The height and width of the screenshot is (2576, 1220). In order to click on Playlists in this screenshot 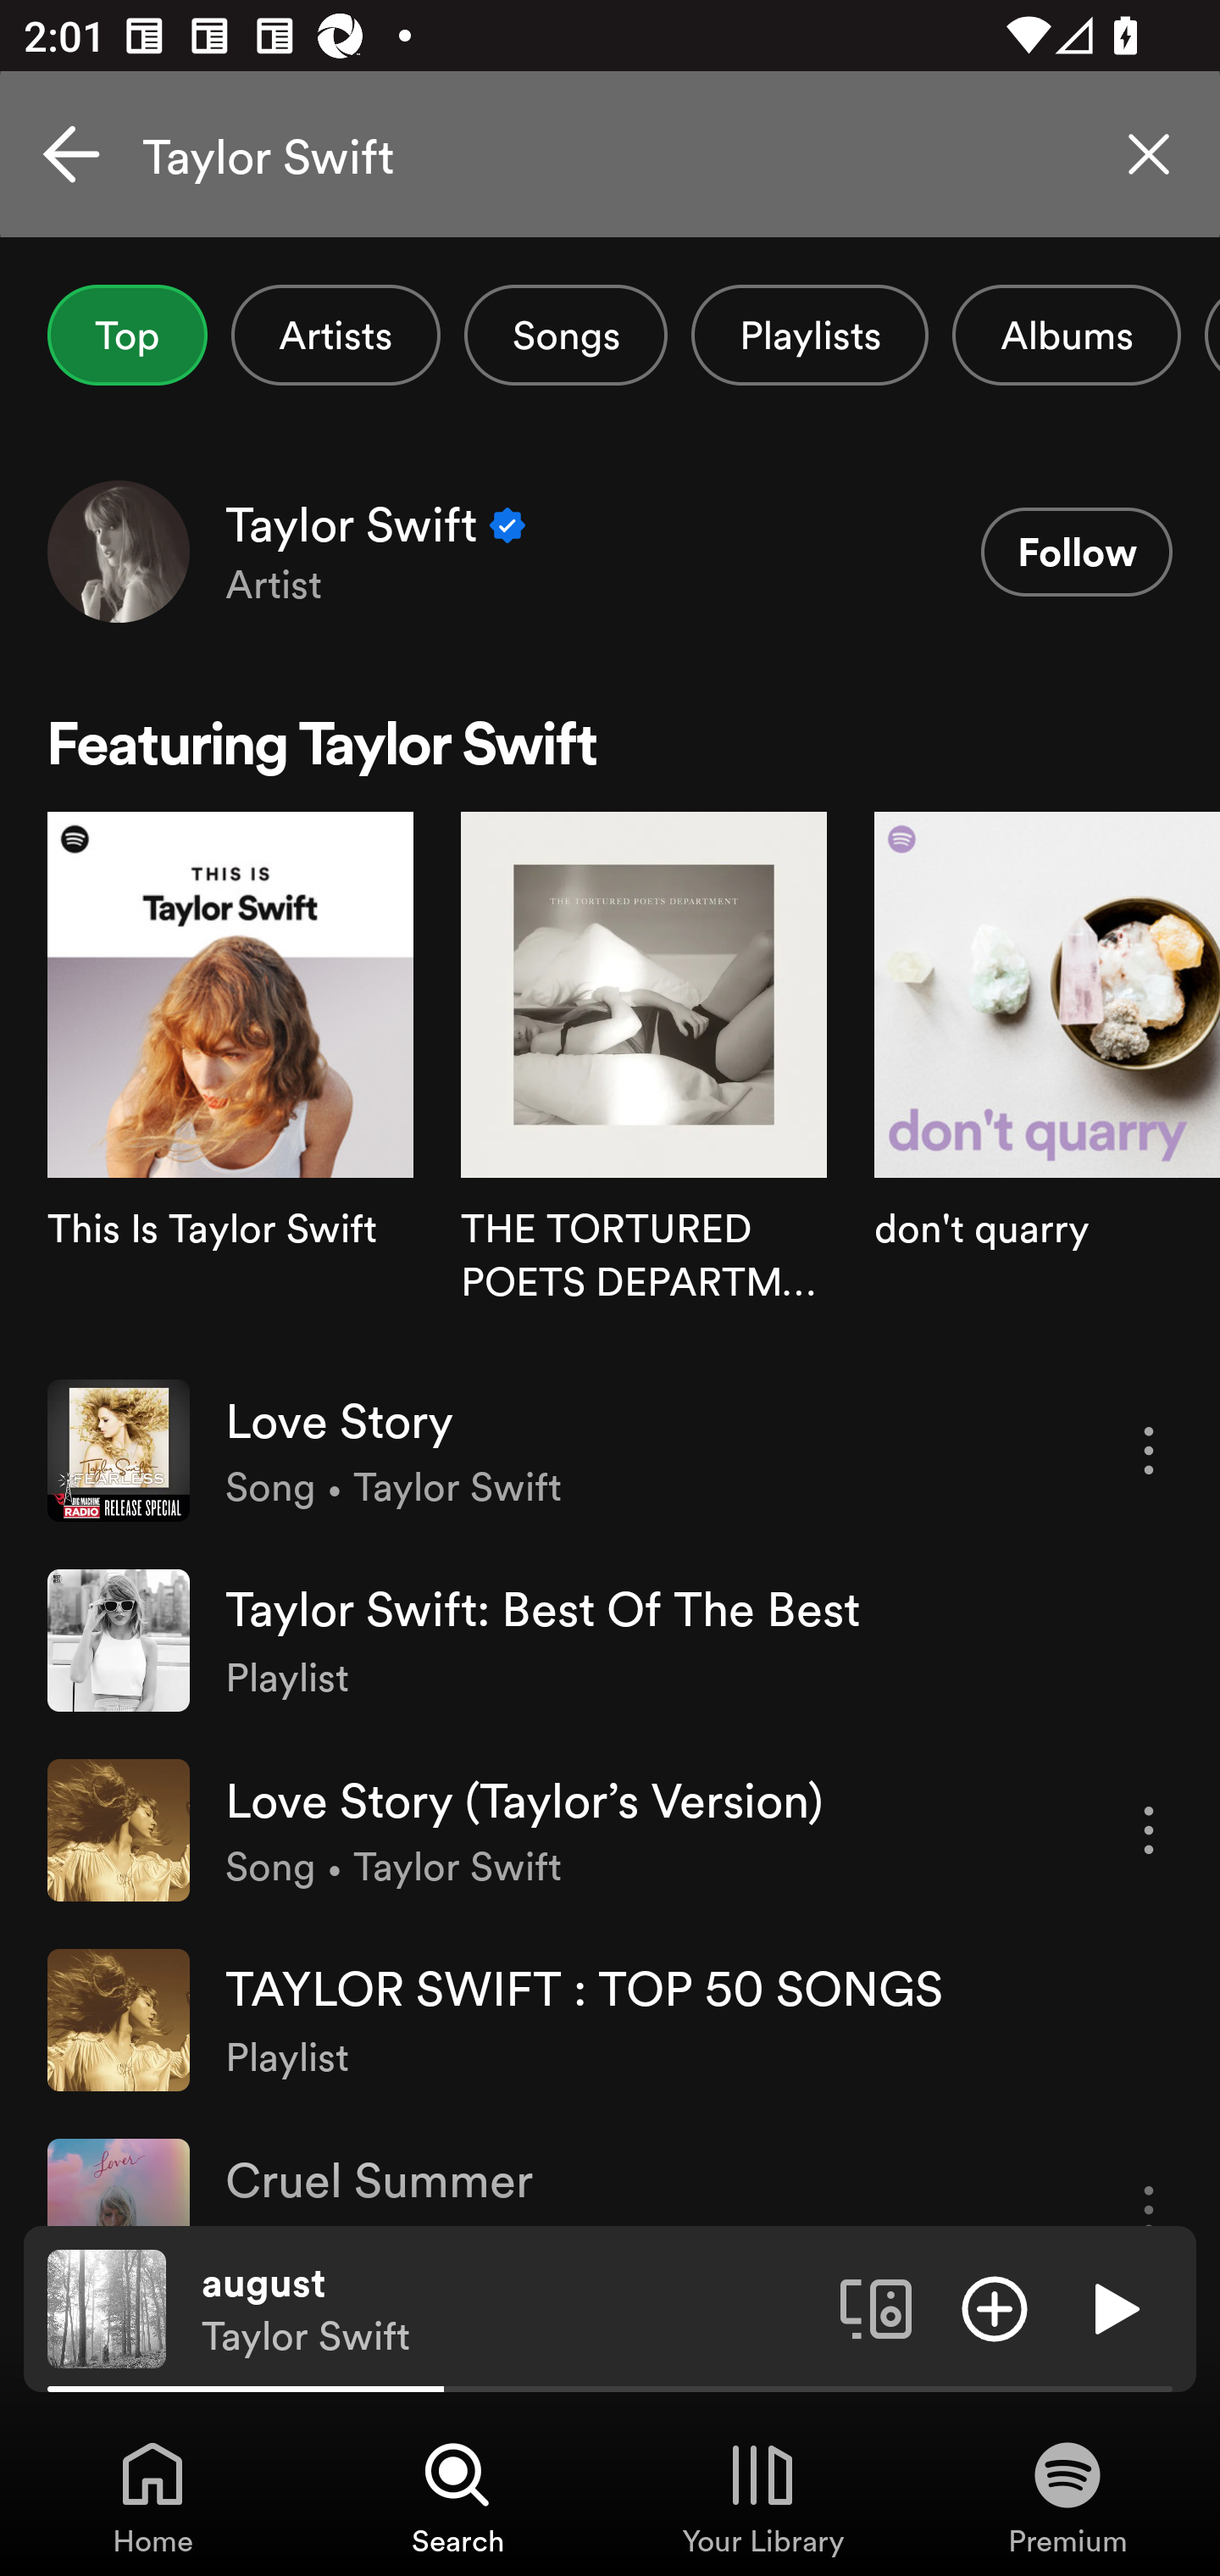, I will do `click(810, 335)`.